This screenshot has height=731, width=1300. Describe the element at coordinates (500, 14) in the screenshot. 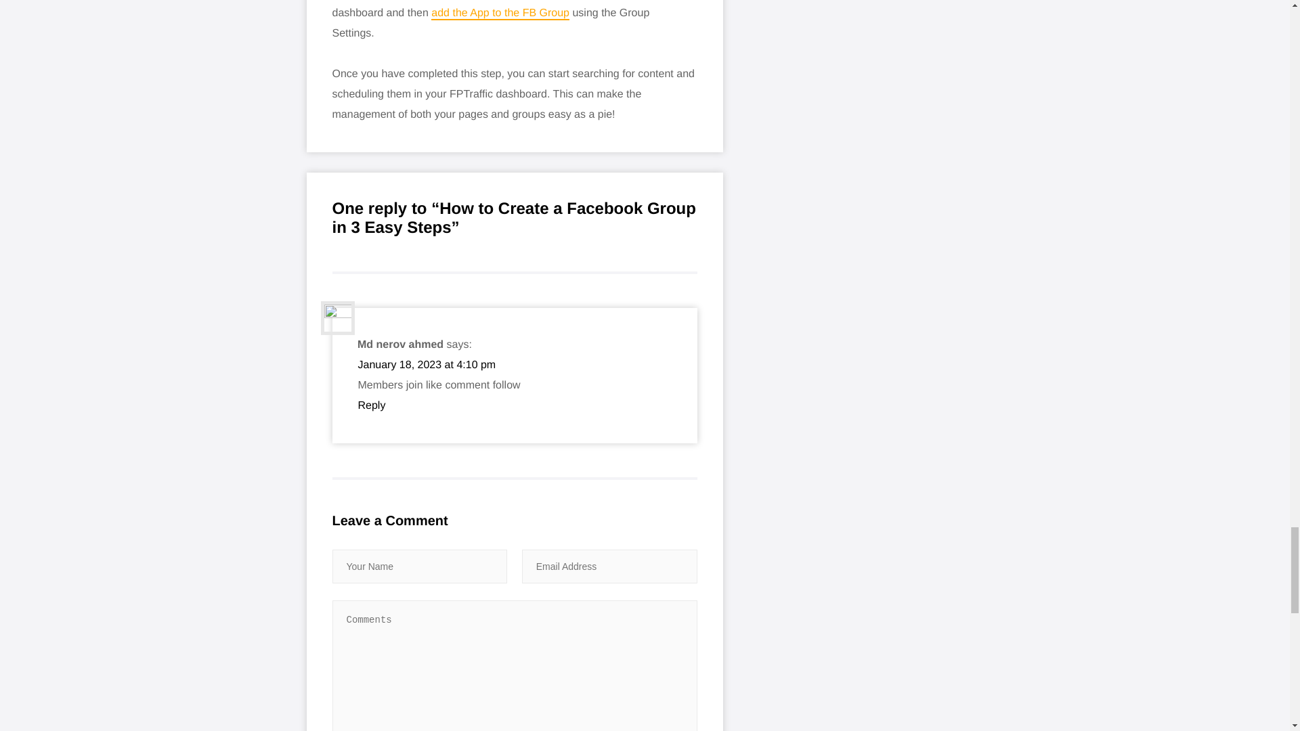

I see `add the App to the FB Group` at that location.